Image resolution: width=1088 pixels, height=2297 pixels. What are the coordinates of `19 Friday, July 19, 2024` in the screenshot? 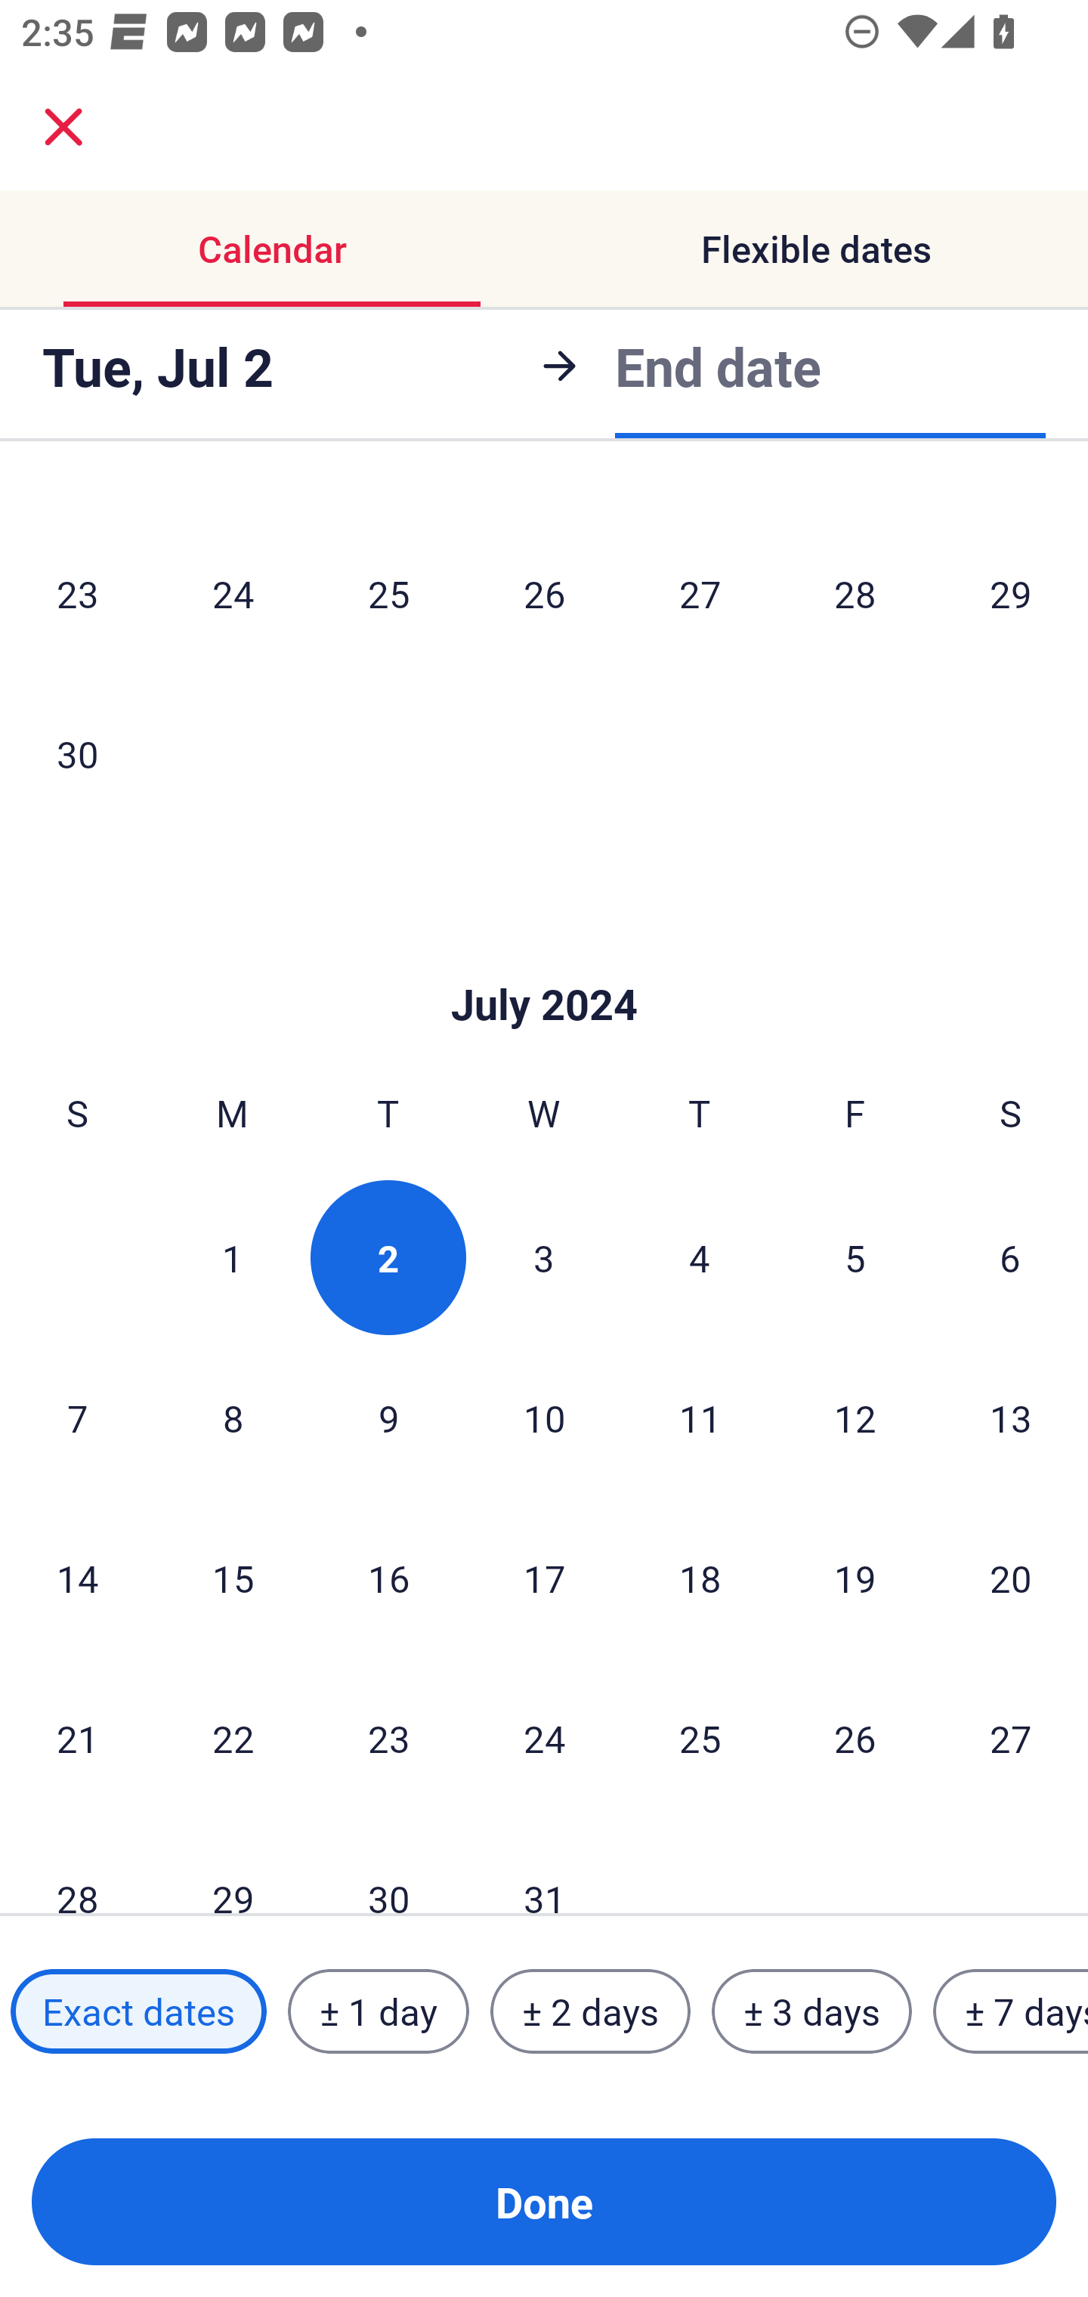 It's located at (855, 1578).